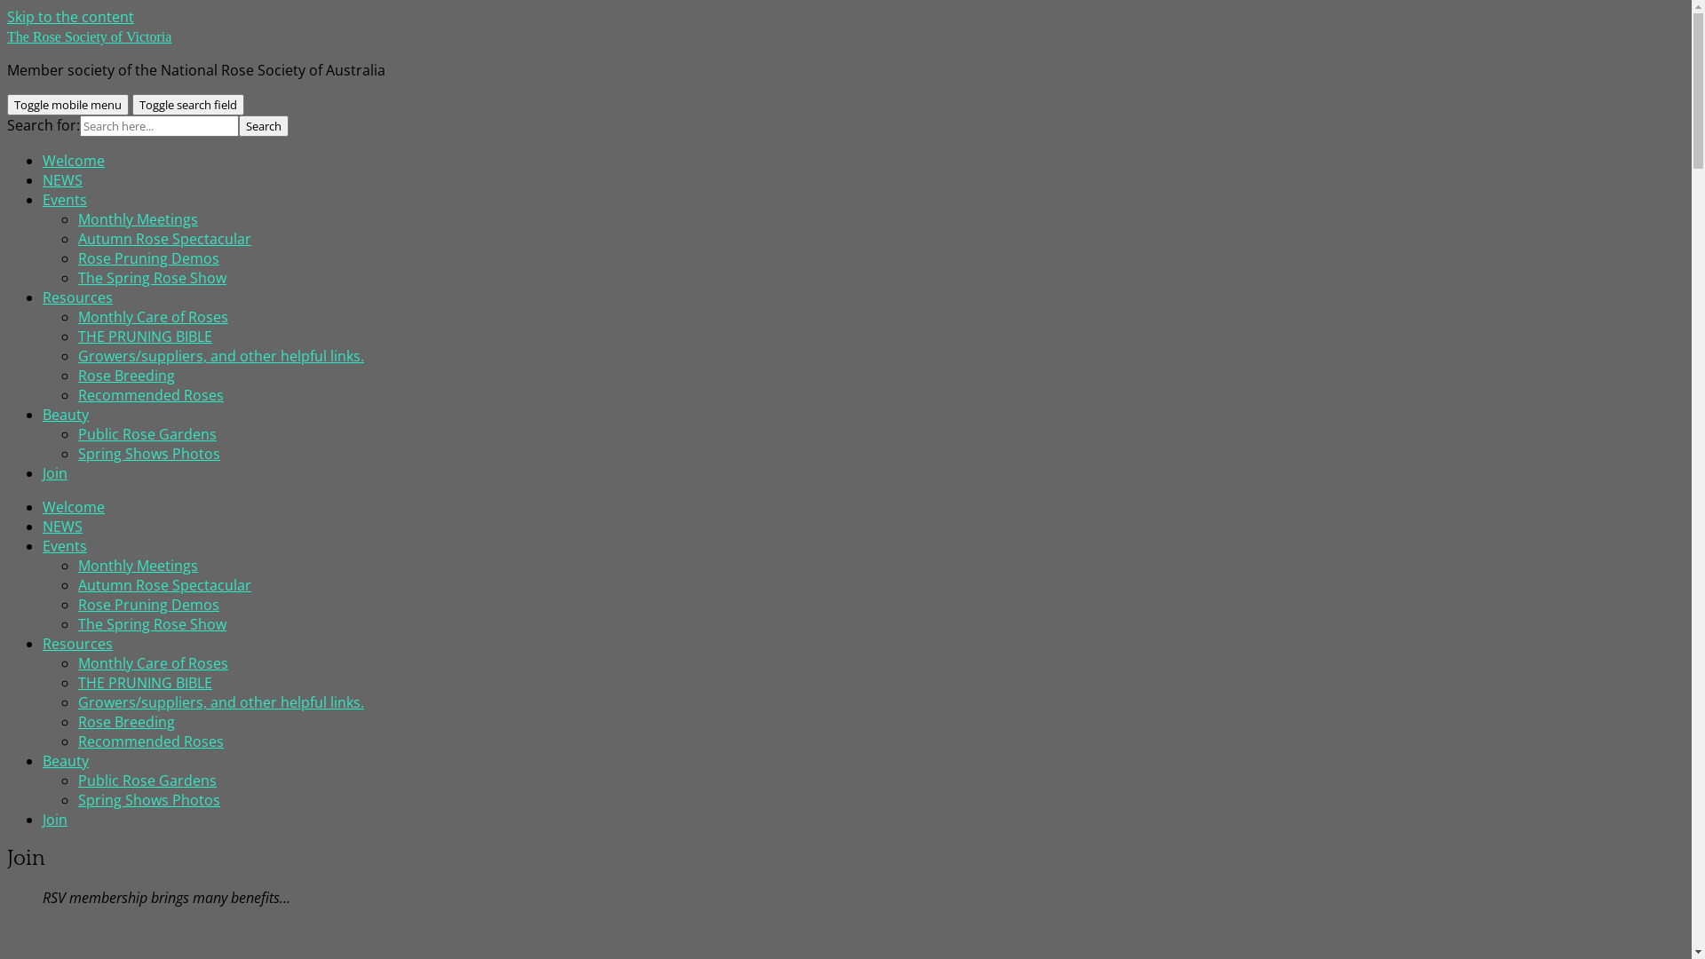 This screenshot has width=1705, height=959. What do you see at coordinates (126, 722) in the screenshot?
I see `Rose Breeding` at bounding box center [126, 722].